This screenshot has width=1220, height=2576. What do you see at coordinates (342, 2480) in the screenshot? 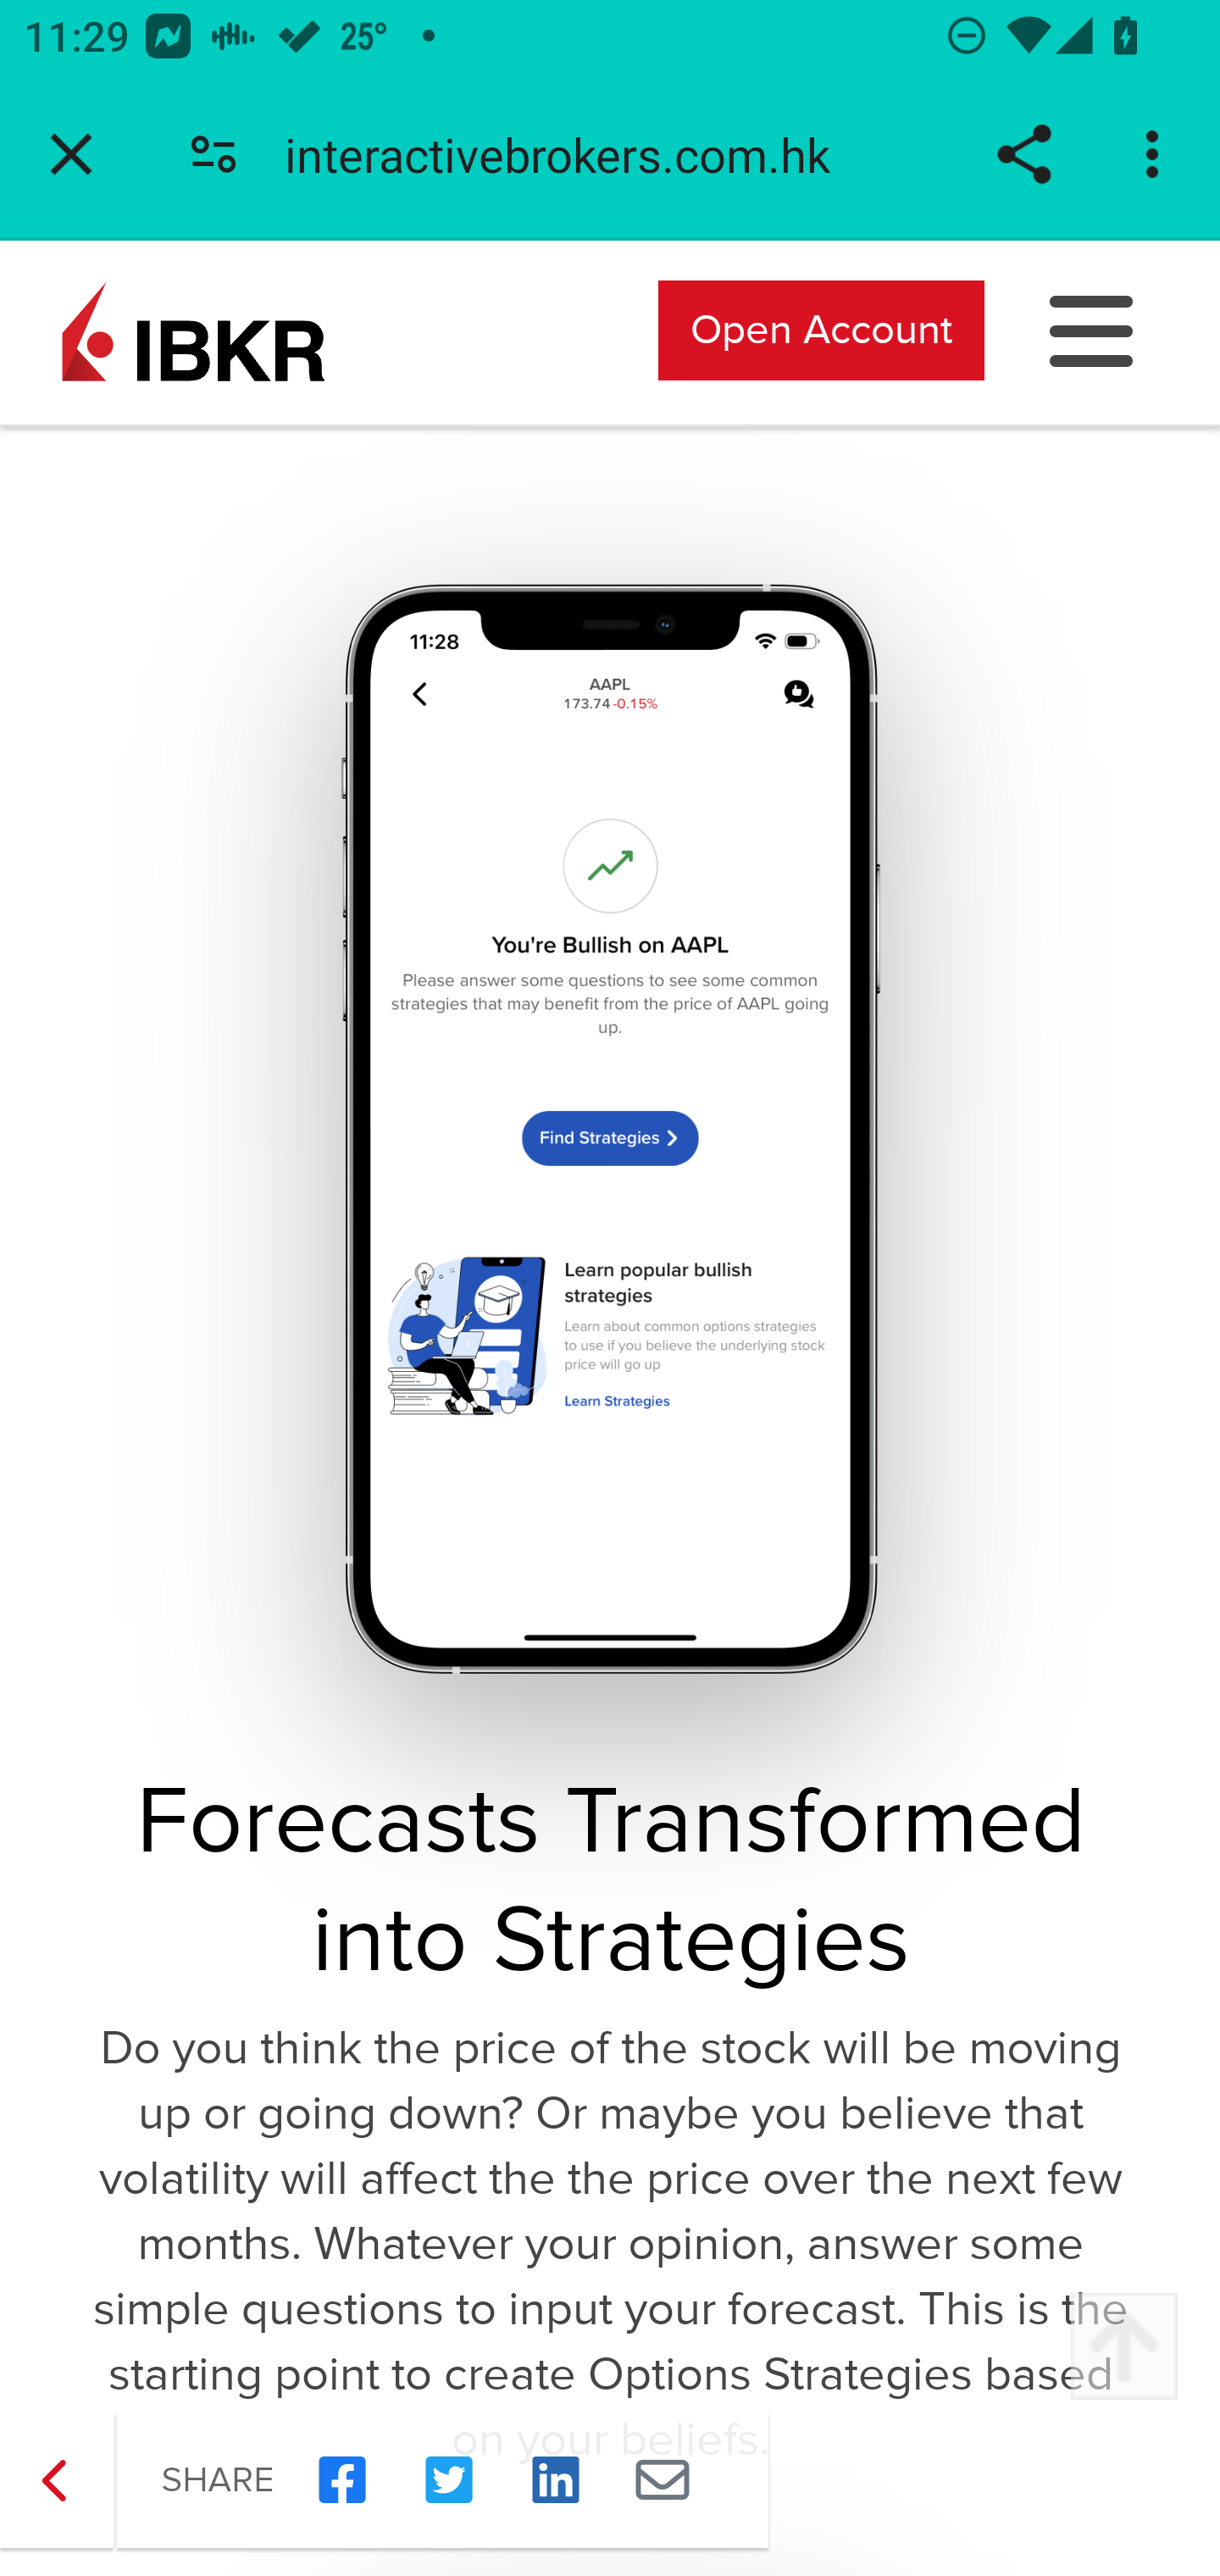
I see `Share on Facebook ` at bounding box center [342, 2480].